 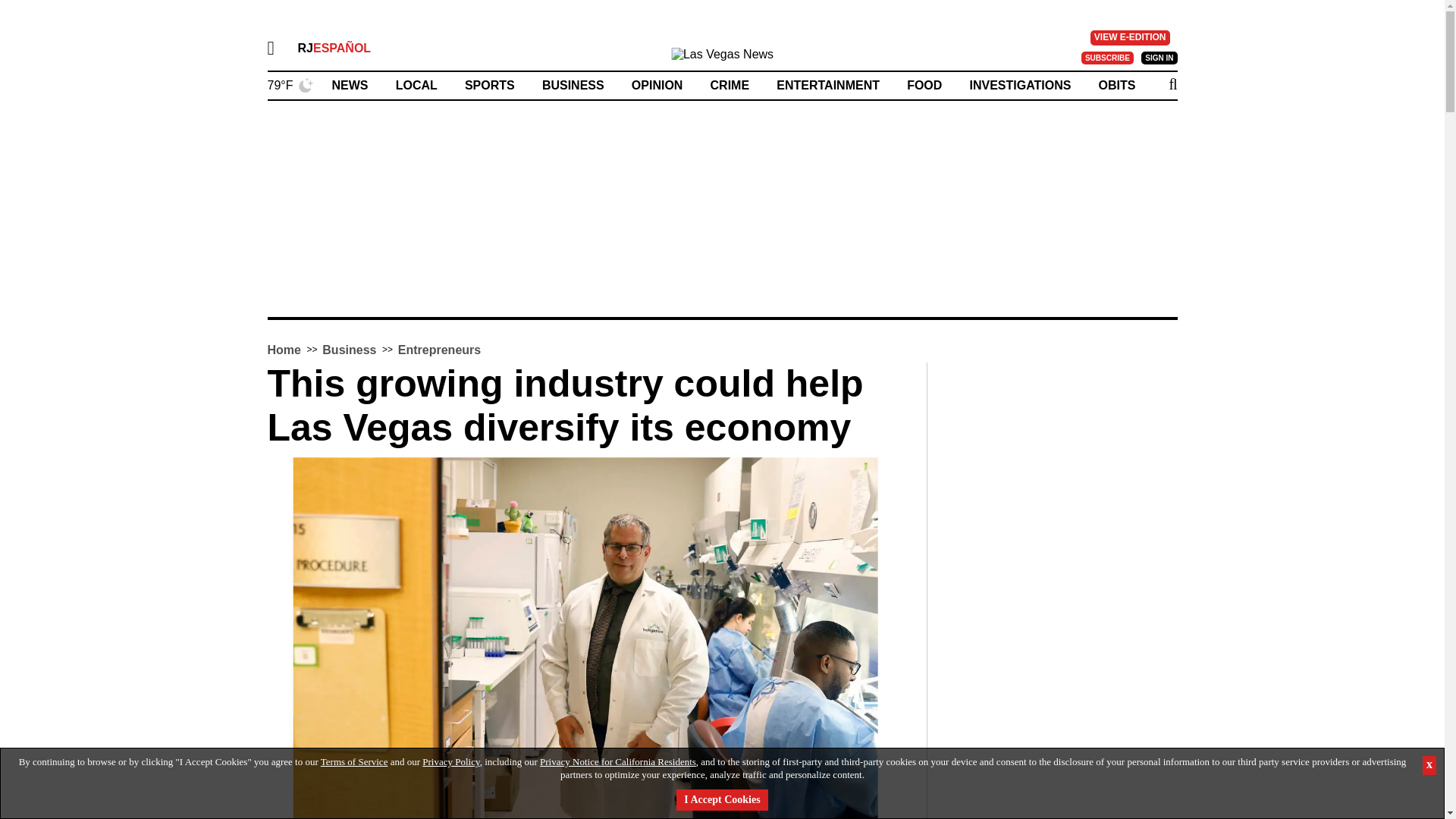 I want to click on LOCAL, so click(x=417, y=85).